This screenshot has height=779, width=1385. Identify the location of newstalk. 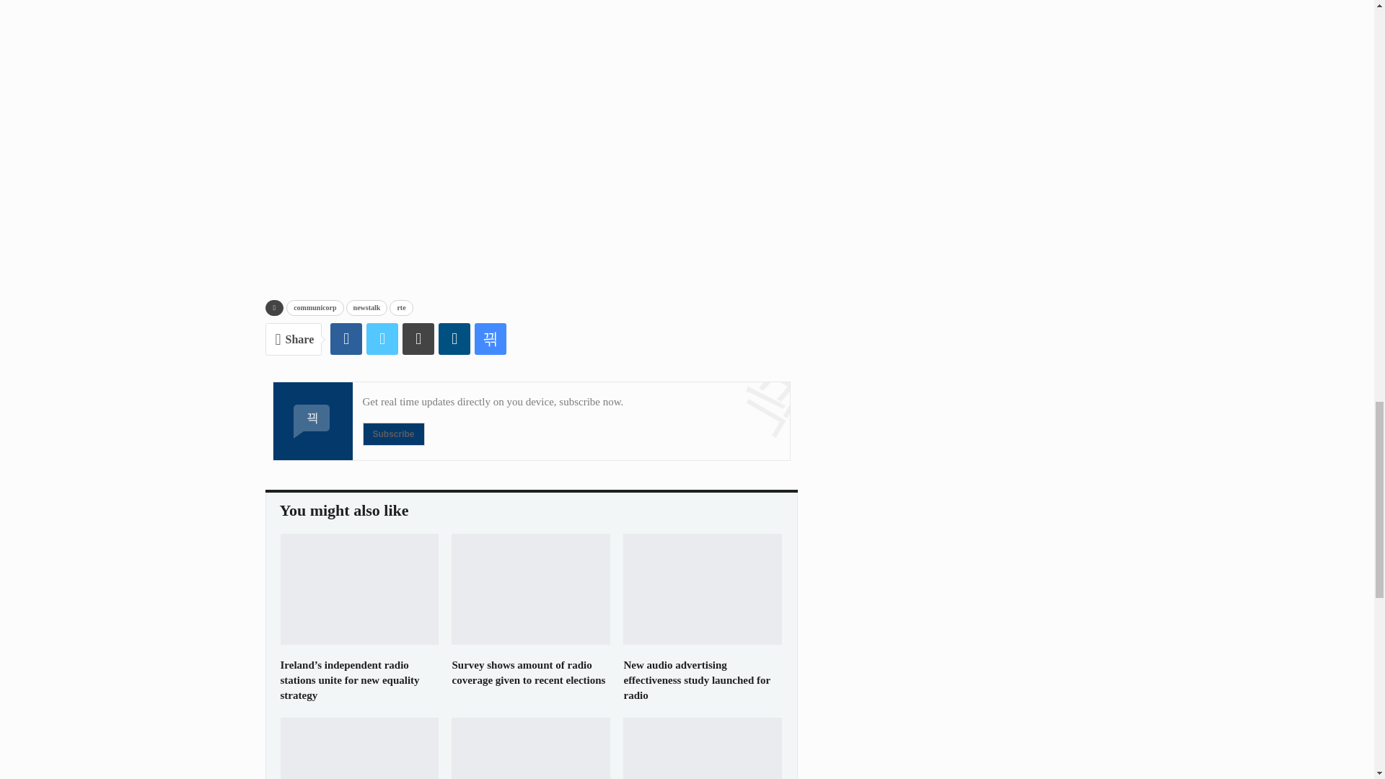
(366, 307).